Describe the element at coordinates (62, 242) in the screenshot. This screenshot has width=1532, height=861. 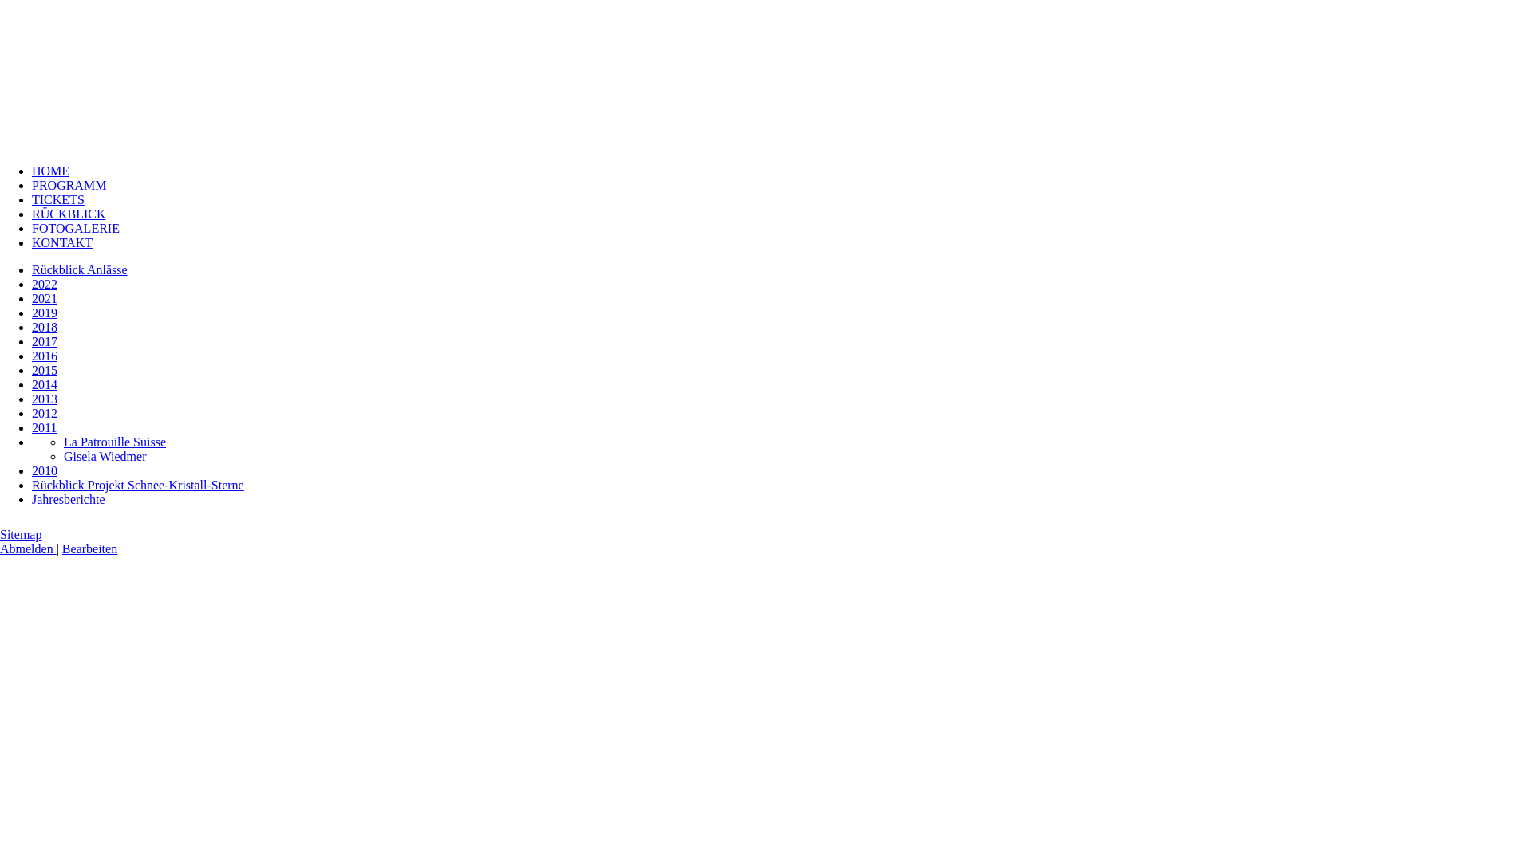
I see `KONTAKT` at that location.